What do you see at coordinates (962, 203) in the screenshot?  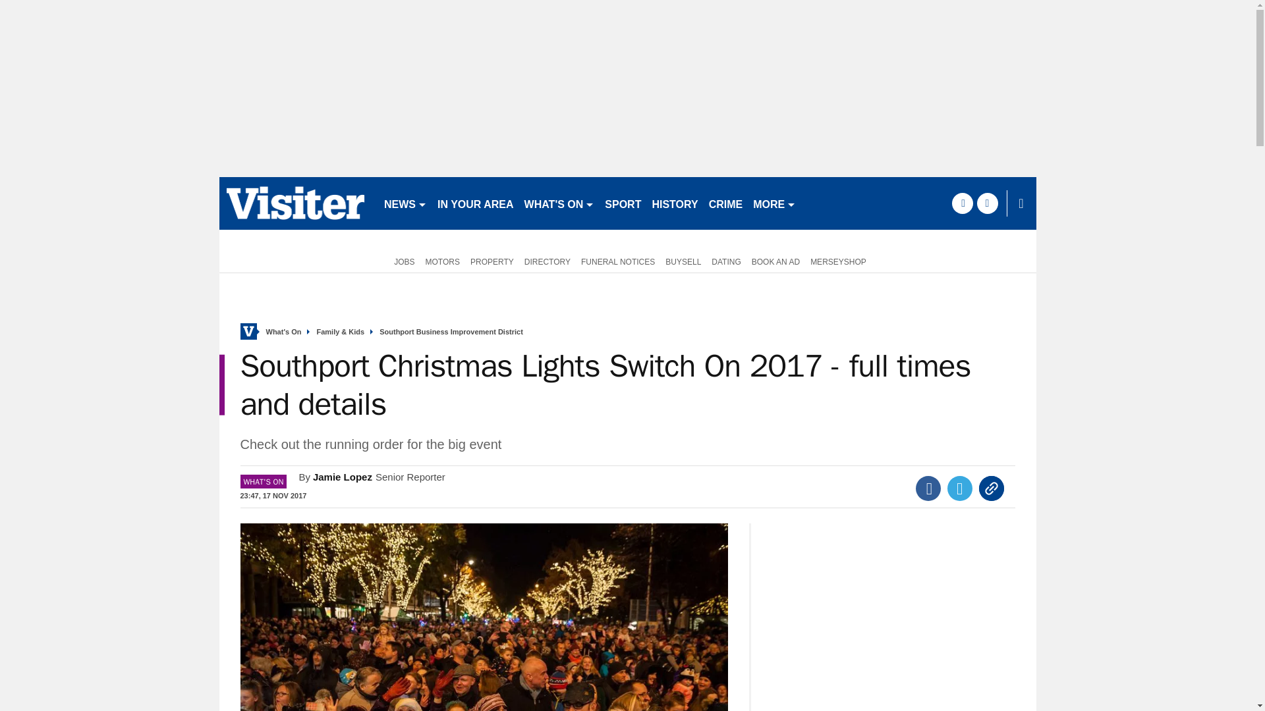 I see `facebook` at bounding box center [962, 203].